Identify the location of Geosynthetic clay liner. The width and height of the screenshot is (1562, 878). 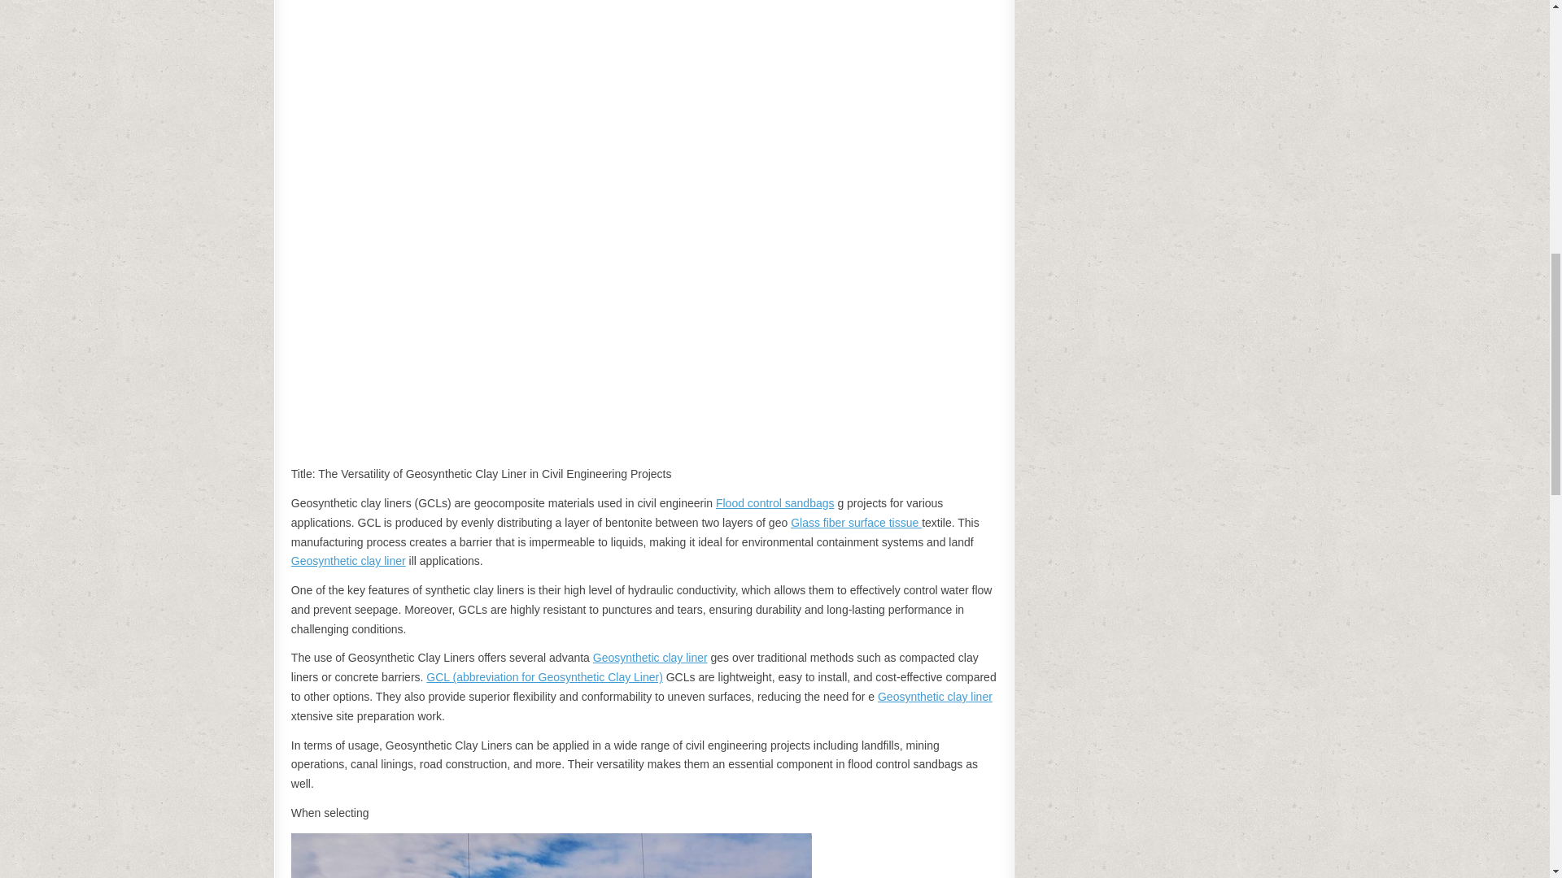
(650, 657).